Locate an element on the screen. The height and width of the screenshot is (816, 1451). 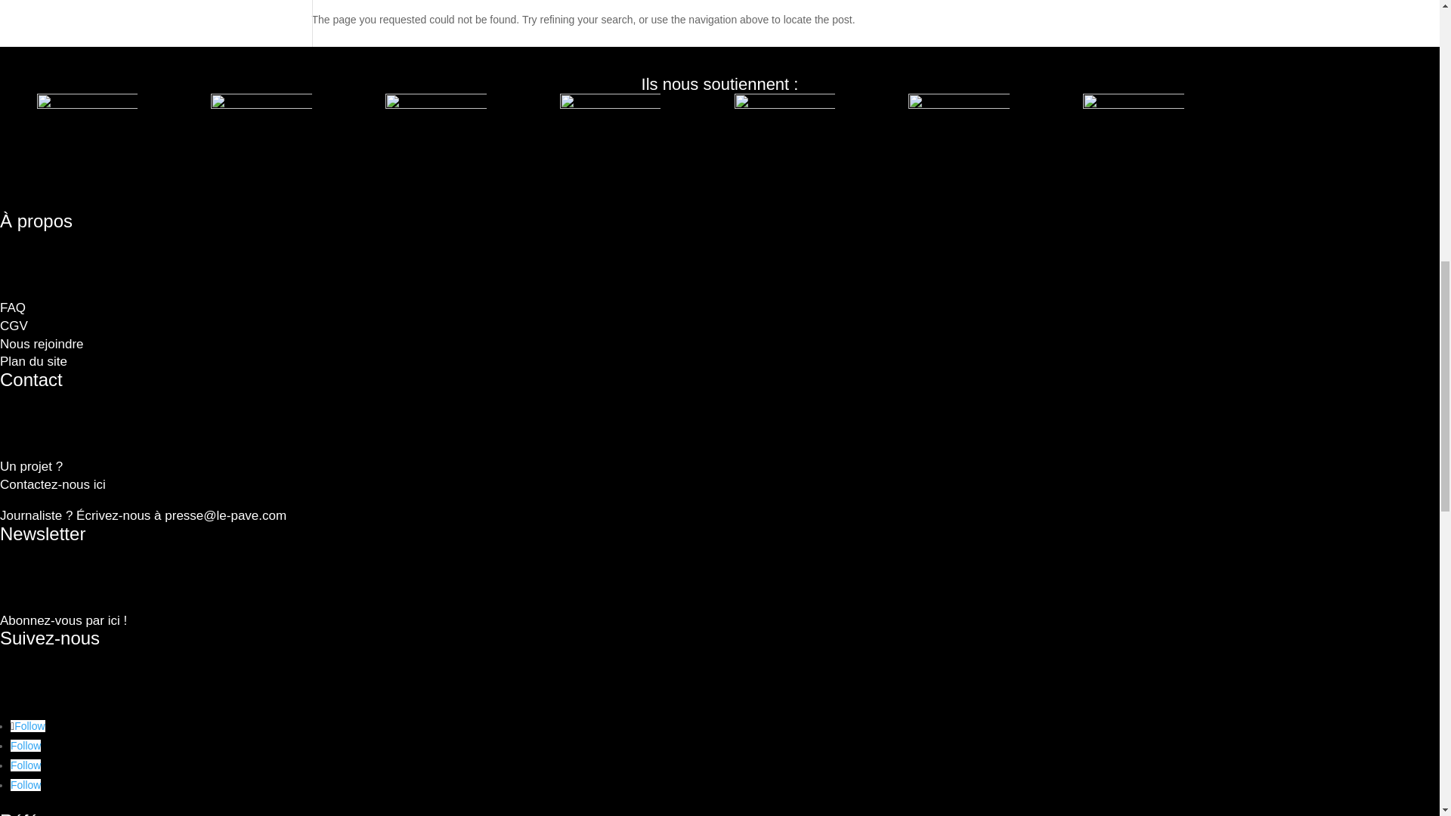
Nous rejoindre is located at coordinates (42, 345).